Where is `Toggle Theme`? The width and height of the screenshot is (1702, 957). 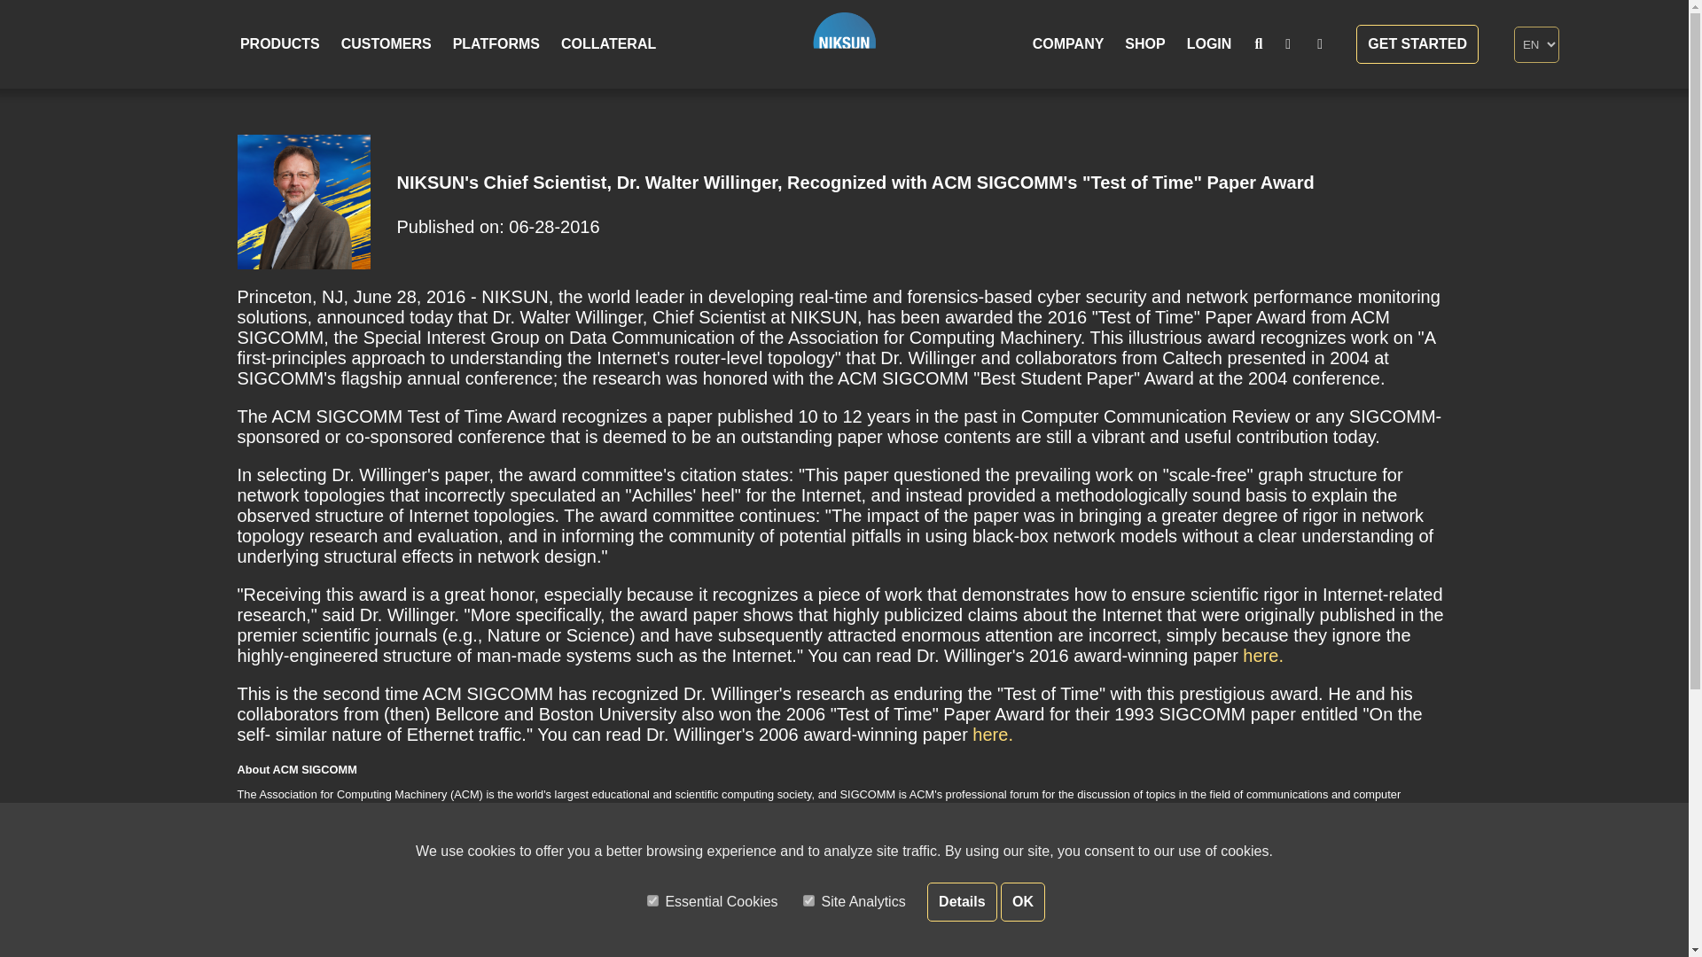
Toggle Theme is located at coordinates (1288, 43).